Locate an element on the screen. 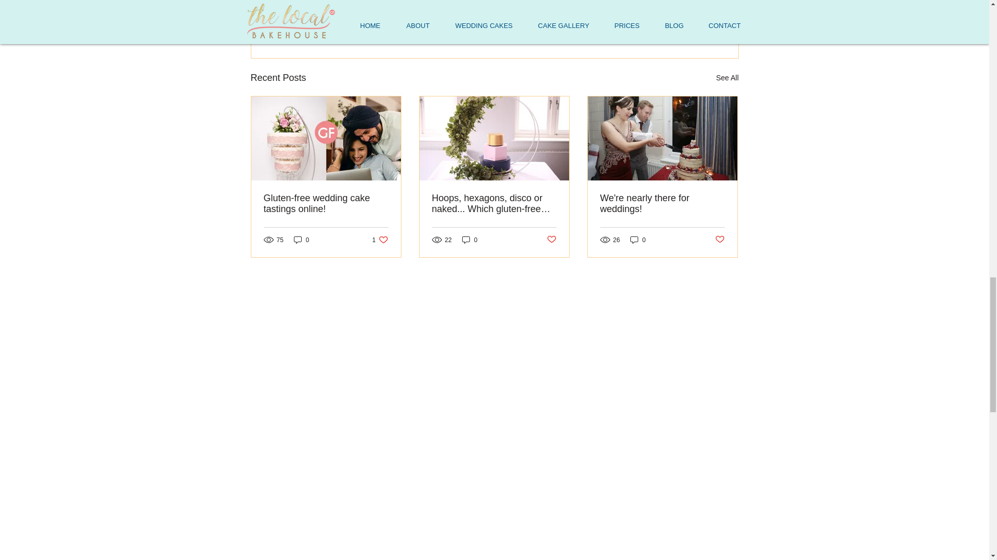  Post not marked as liked is located at coordinates (380, 240).